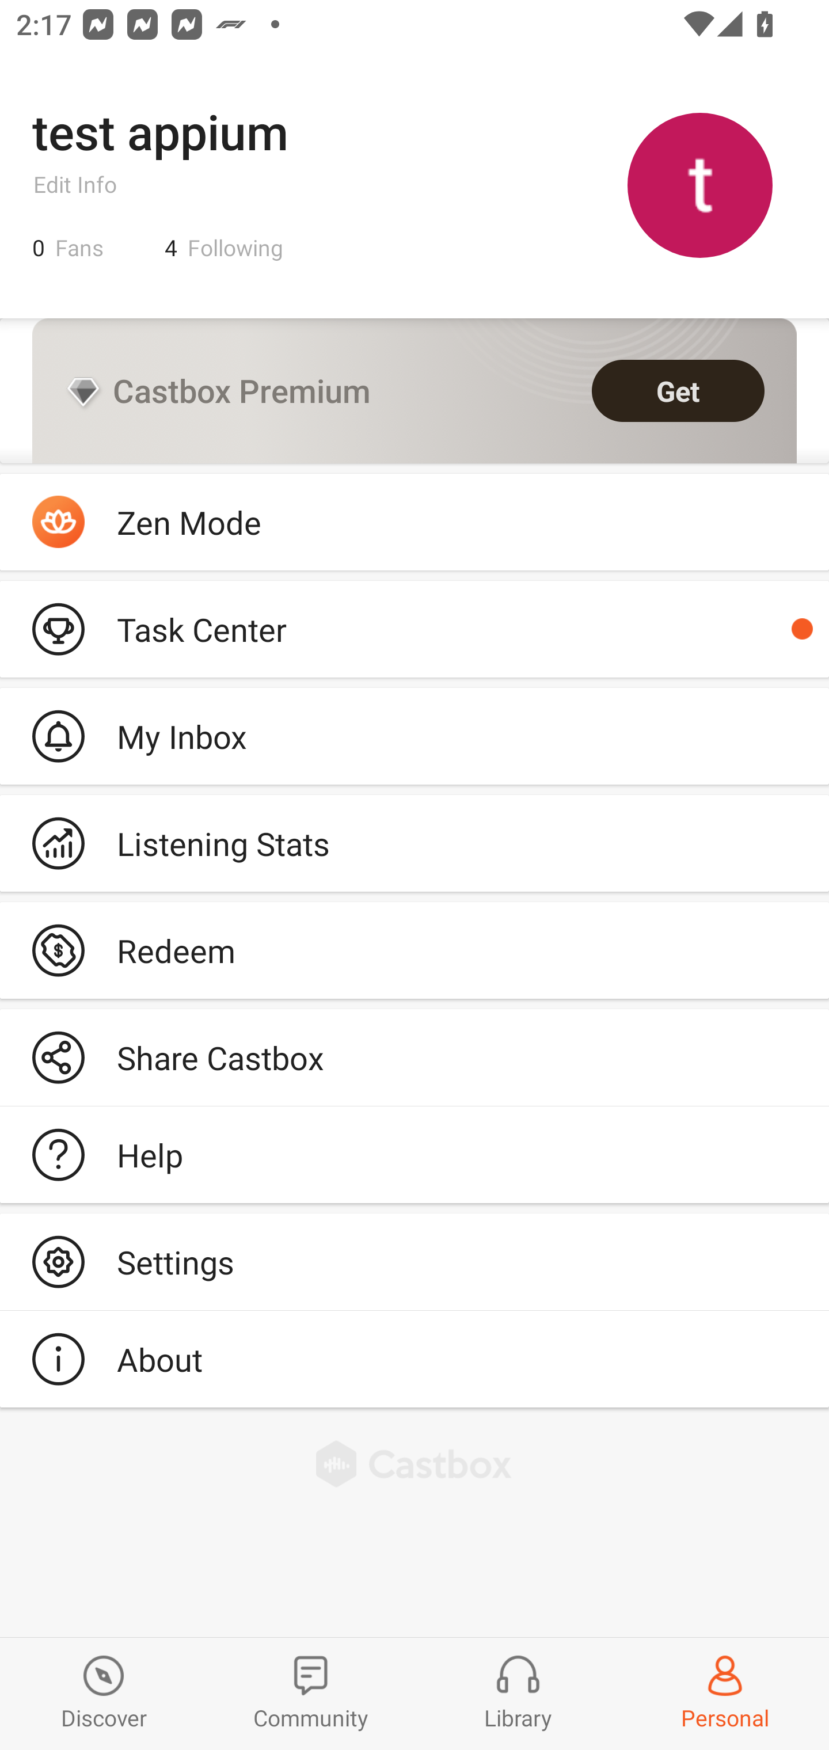 The width and height of the screenshot is (829, 1750). What do you see at coordinates (414, 391) in the screenshot?
I see `Castbox Premium Get` at bounding box center [414, 391].